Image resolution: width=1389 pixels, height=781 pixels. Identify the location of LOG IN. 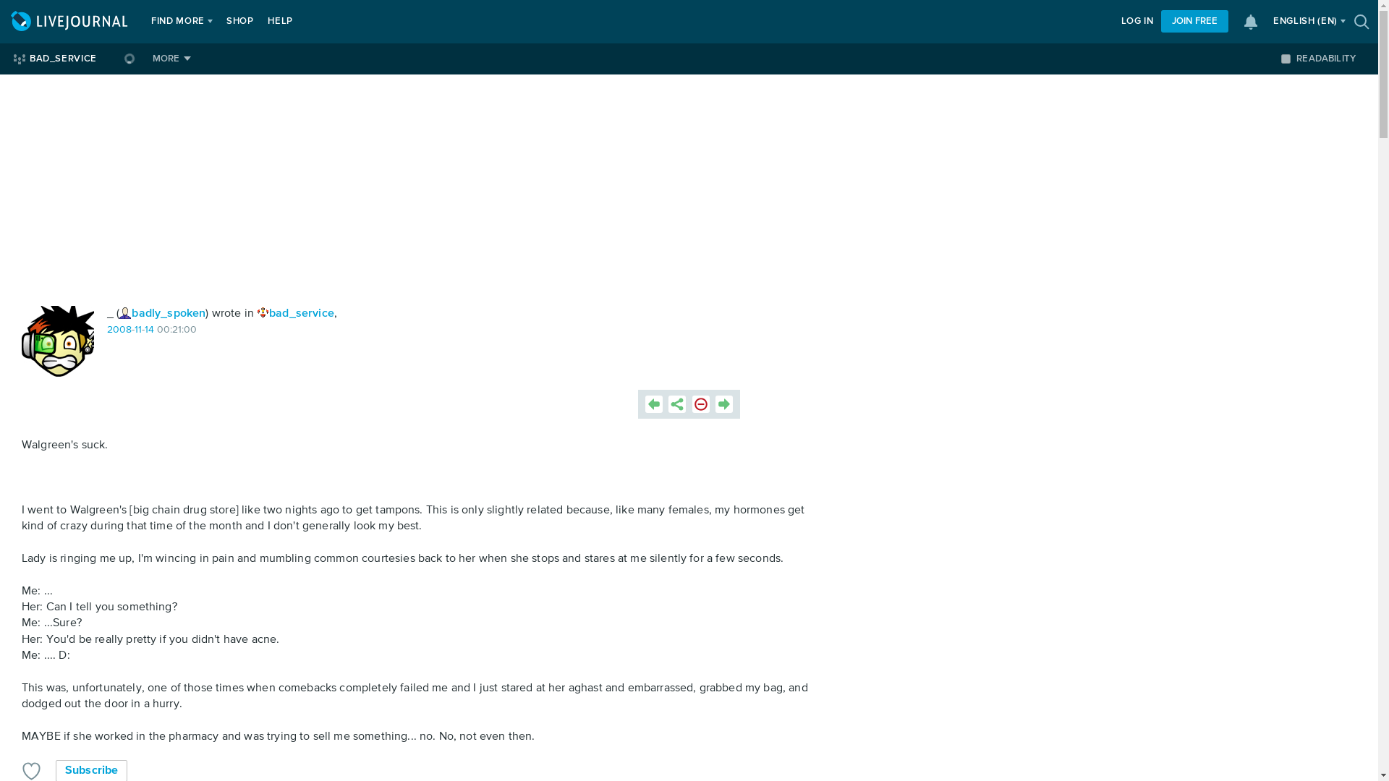
(1137, 22).